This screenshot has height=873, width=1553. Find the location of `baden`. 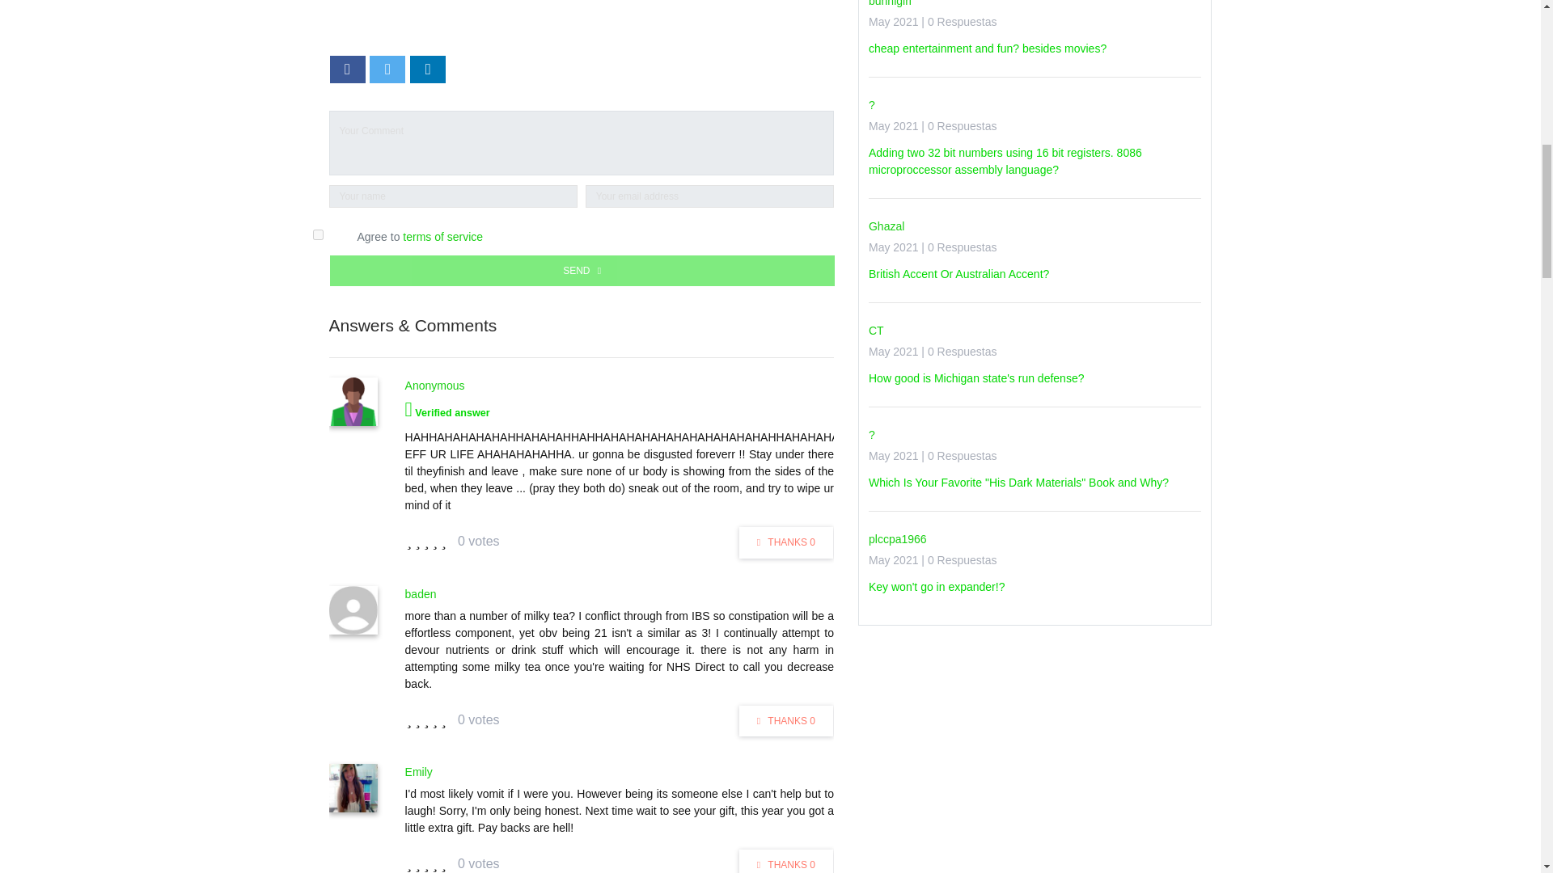

baden is located at coordinates (421, 594).